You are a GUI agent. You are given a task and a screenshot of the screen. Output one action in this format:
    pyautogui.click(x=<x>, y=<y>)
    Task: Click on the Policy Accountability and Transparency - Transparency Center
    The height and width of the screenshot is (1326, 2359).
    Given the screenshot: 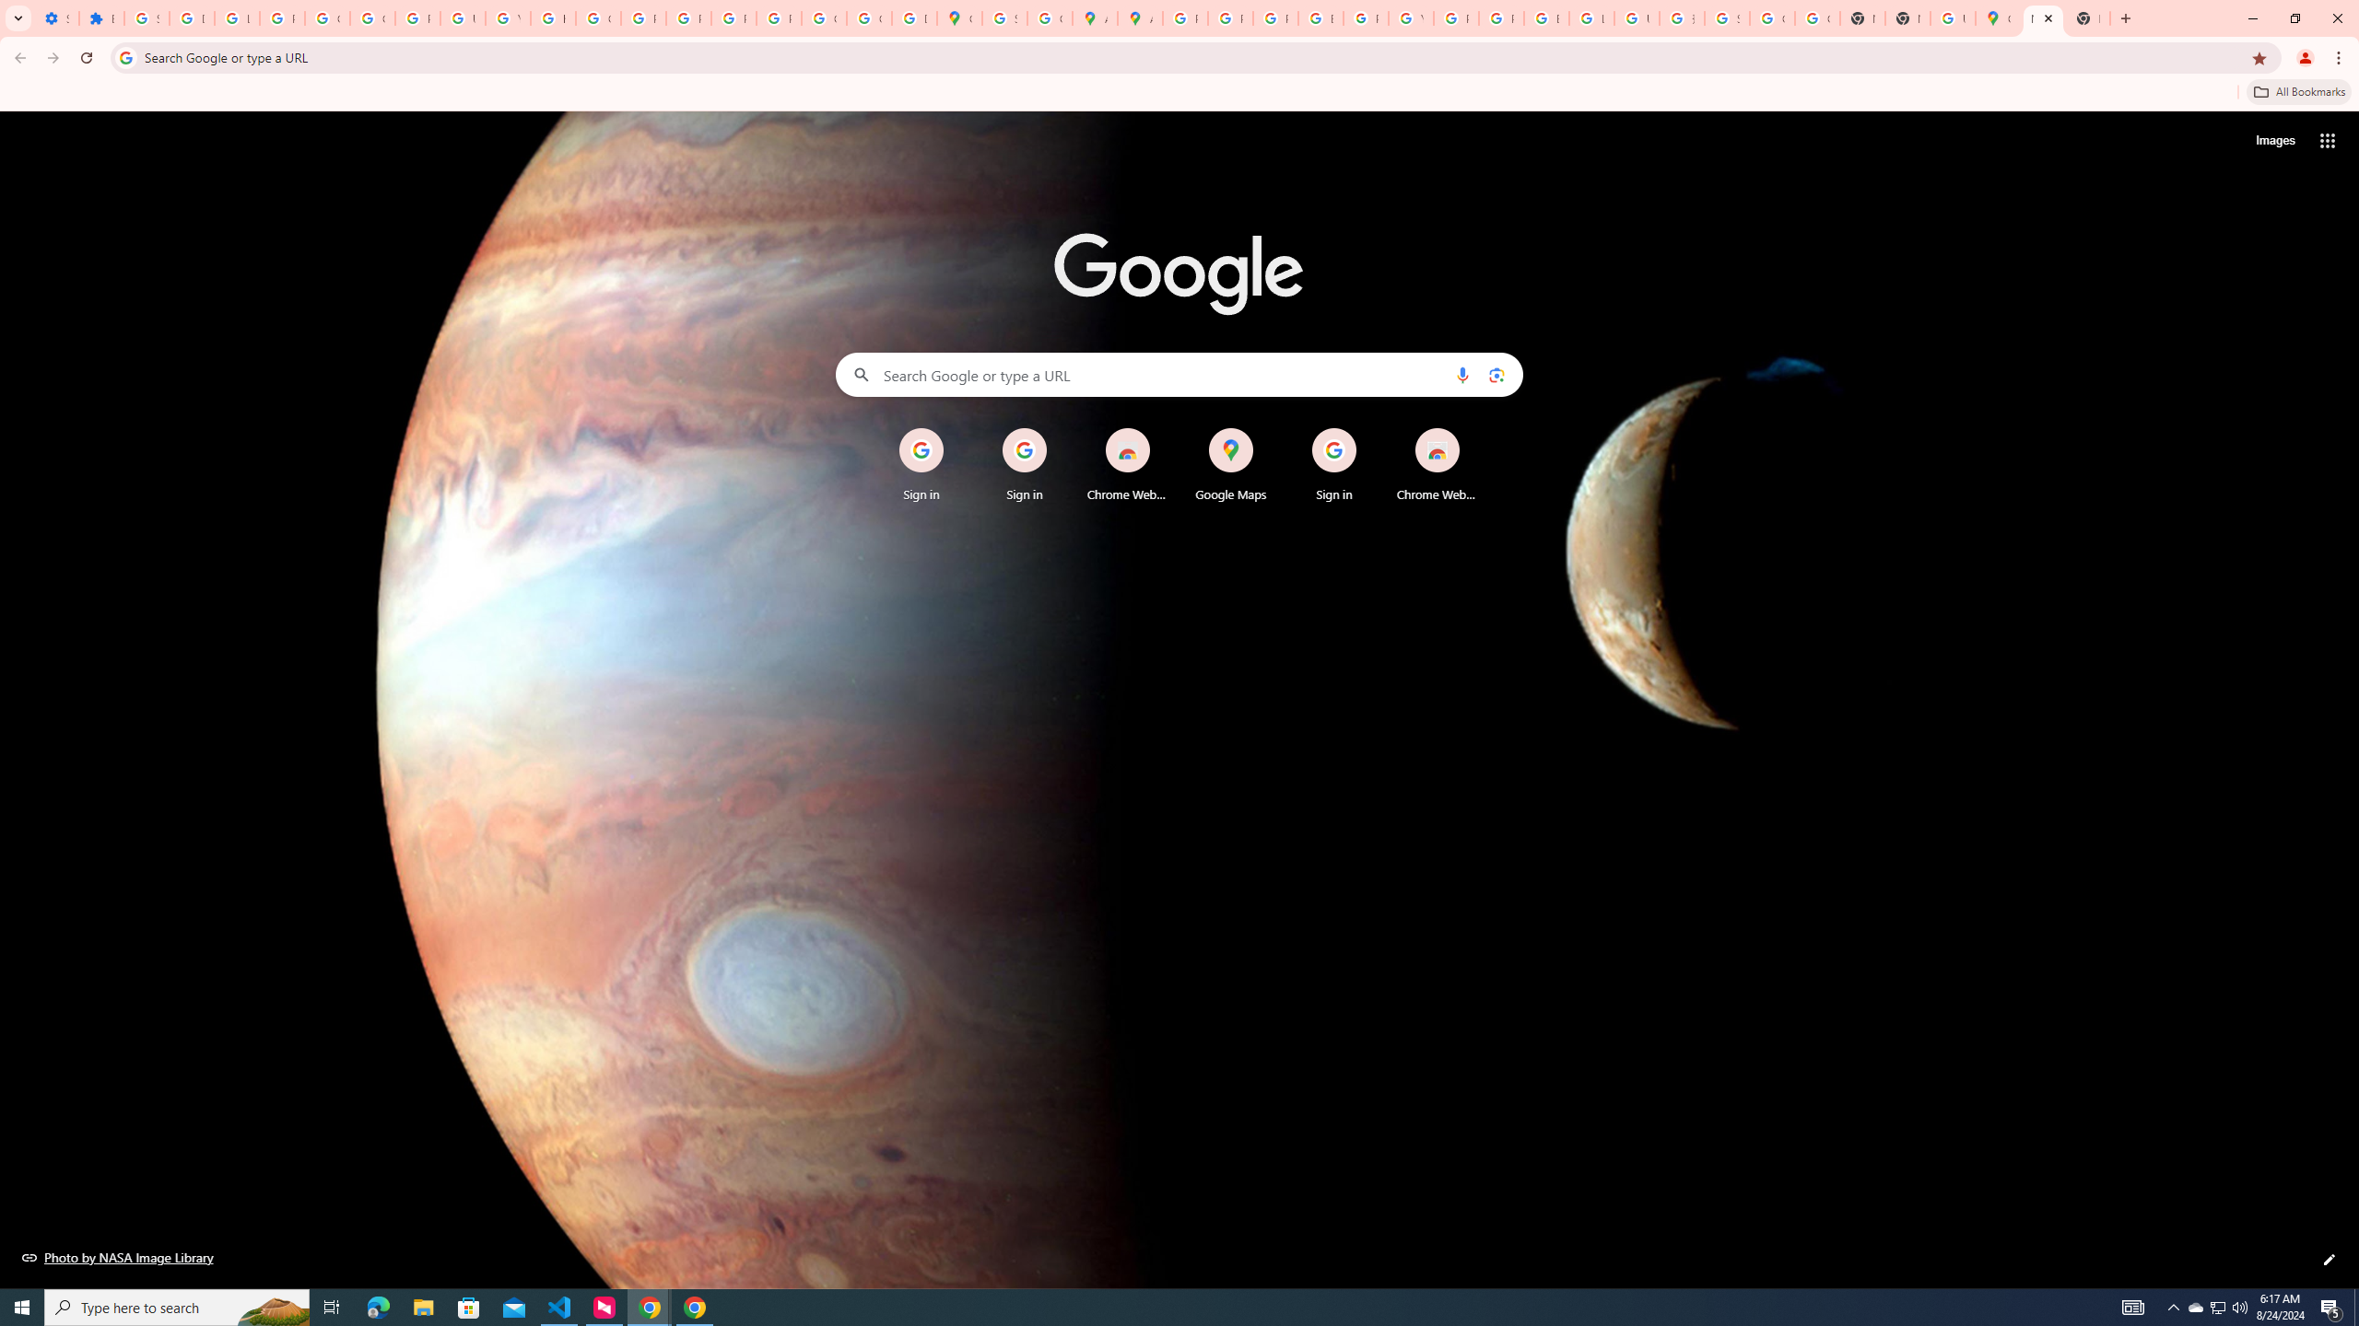 What is the action you would take?
    pyautogui.click(x=1185, y=18)
    